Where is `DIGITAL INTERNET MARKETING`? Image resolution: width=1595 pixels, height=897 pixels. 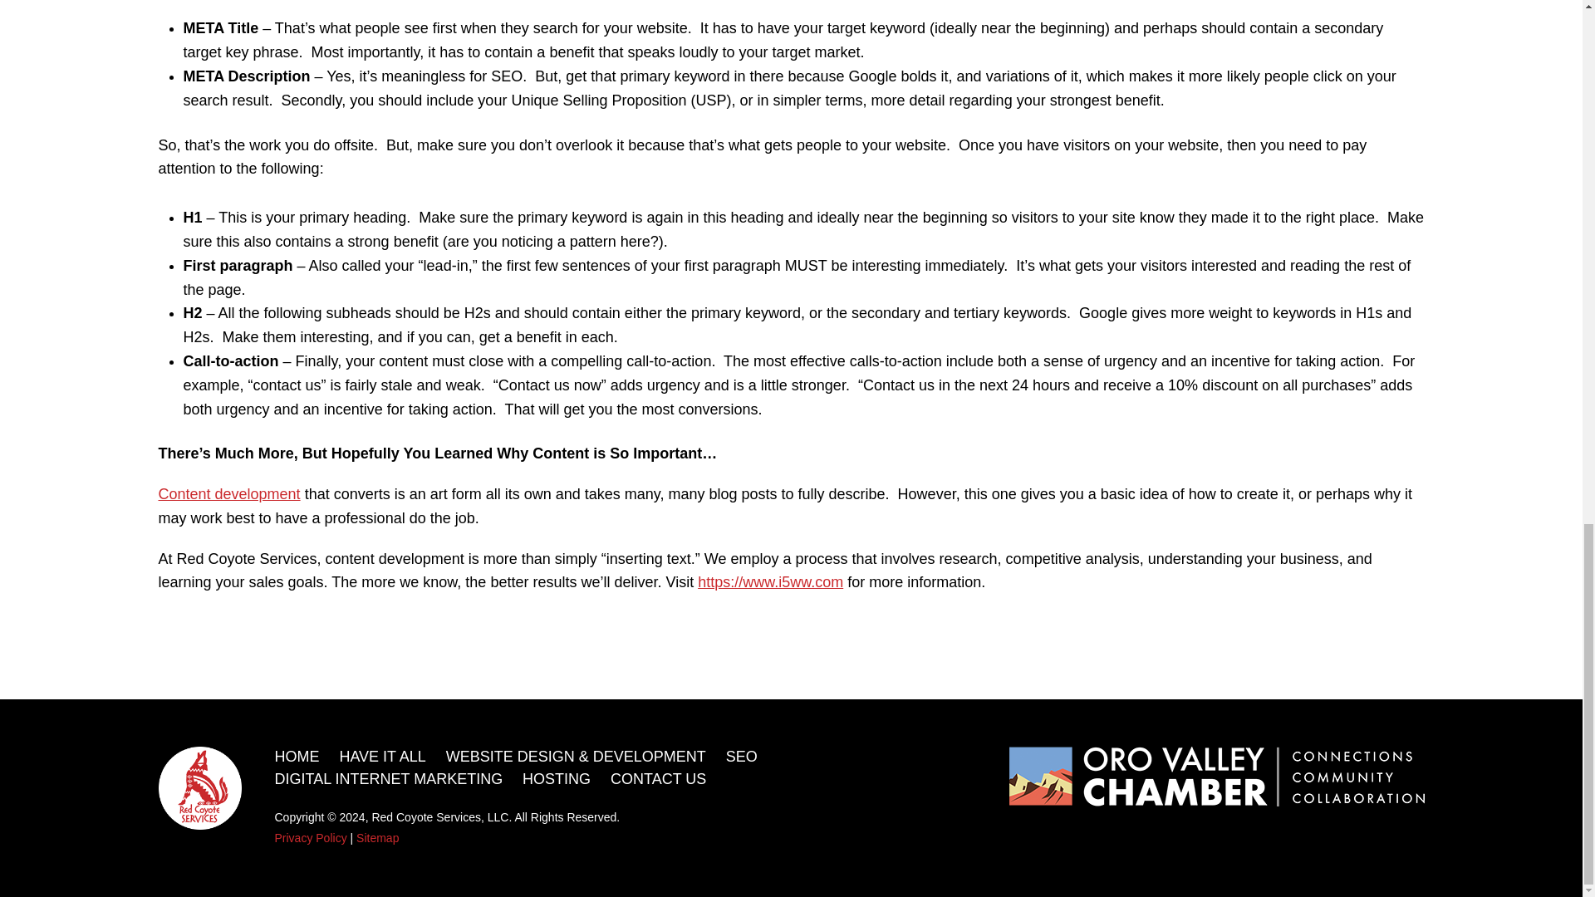 DIGITAL INTERNET MARKETING is located at coordinates (388, 779).